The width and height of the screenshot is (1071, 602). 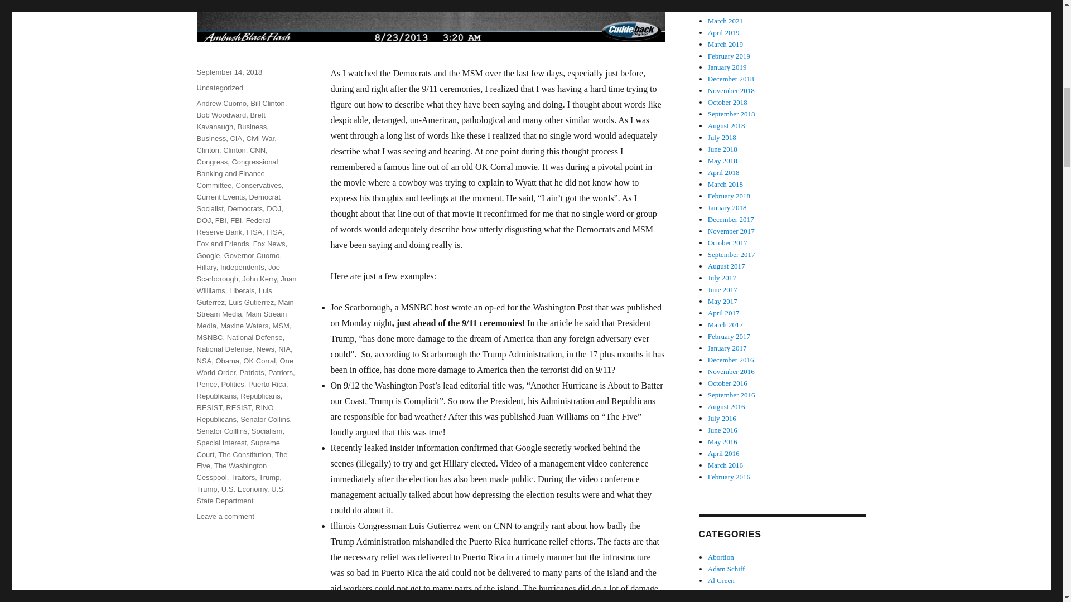 I want to click on Current Events, so click(x=220, y=196).